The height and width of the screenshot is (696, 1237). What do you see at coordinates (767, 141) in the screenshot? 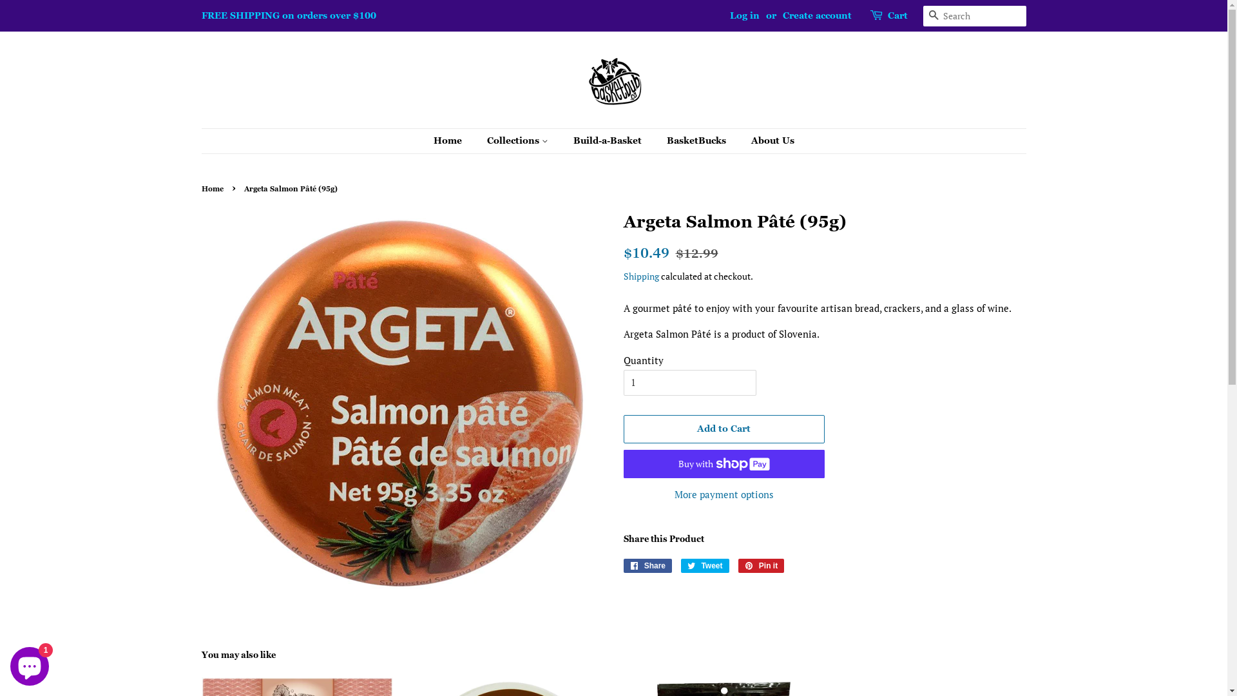
I see `About Us` at bounding box center [767, 141].